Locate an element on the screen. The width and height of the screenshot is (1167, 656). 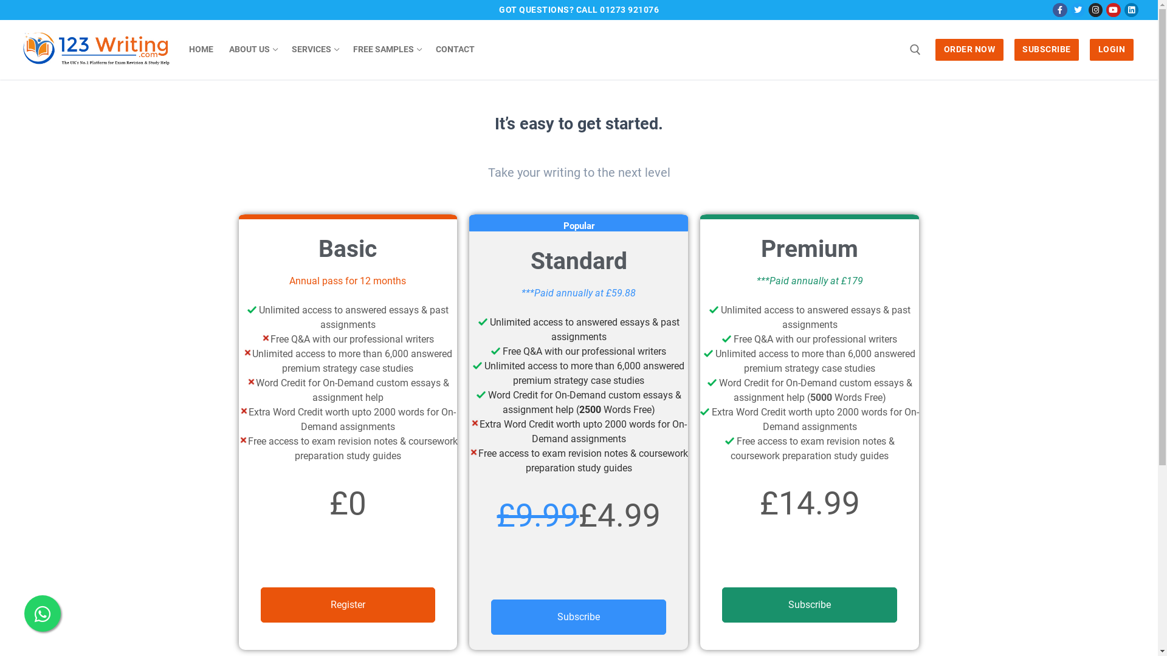
ABOUT US
  is located at coordinates (253, 50).